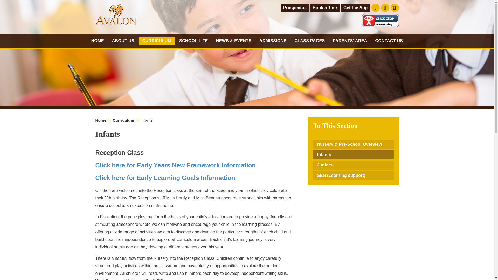 The height and width of the screenshot is (280, 498). I want to click on ADMISSIONS, so click(273, 41).